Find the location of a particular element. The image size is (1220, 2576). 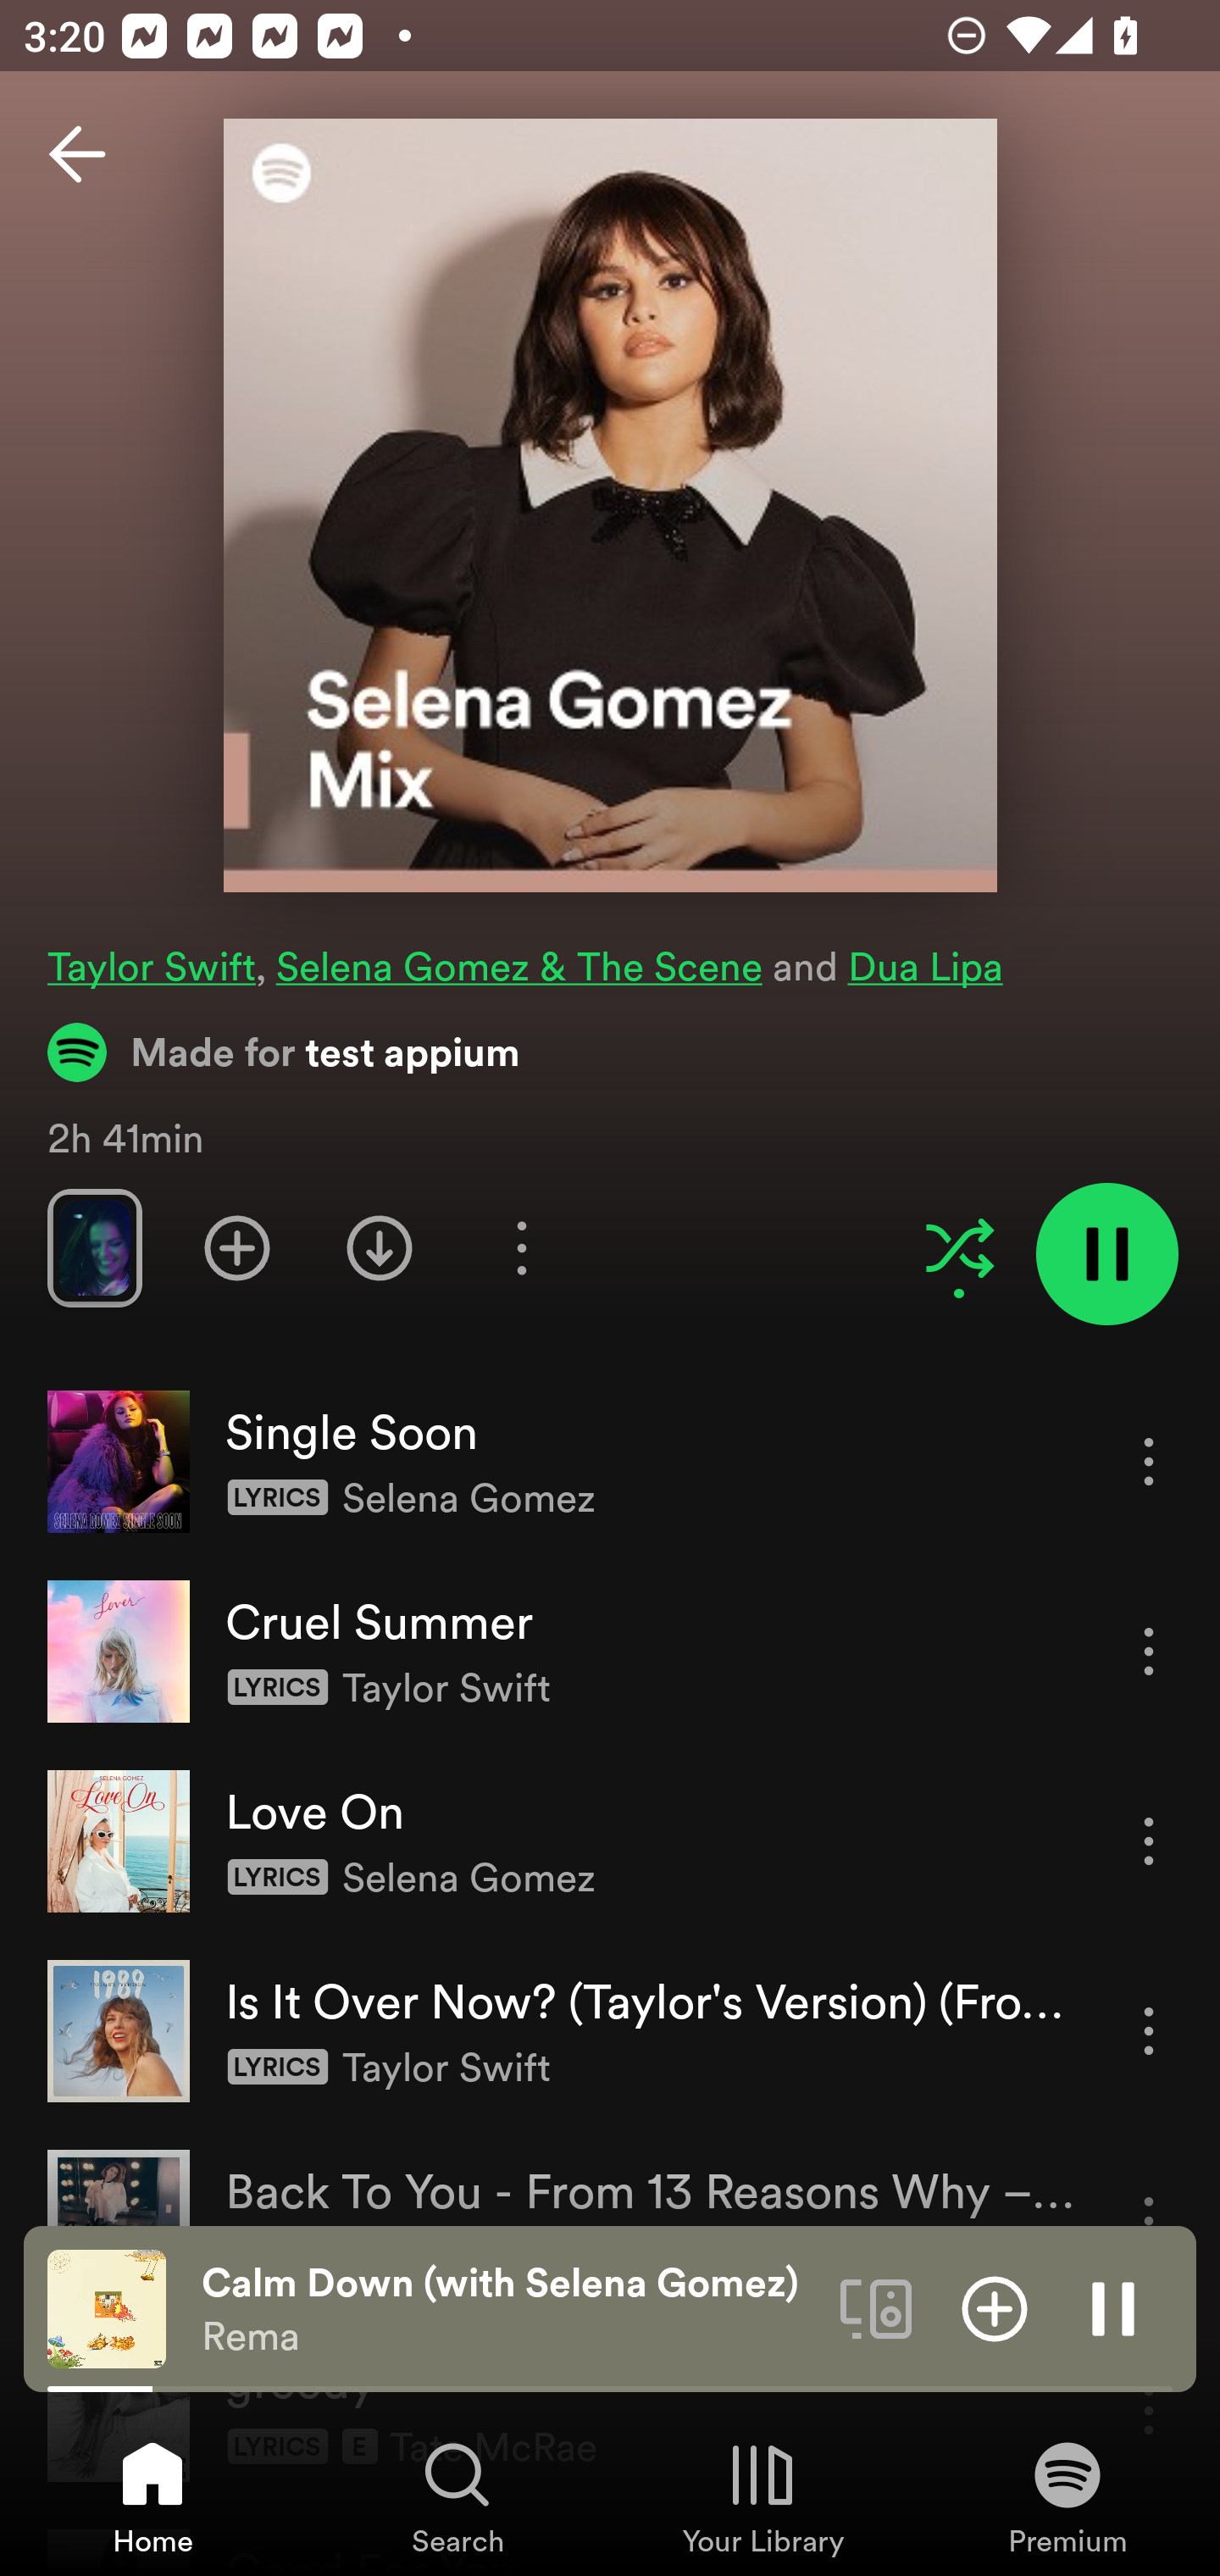

More options for song Love On is located at coordinates (1149, 1840).